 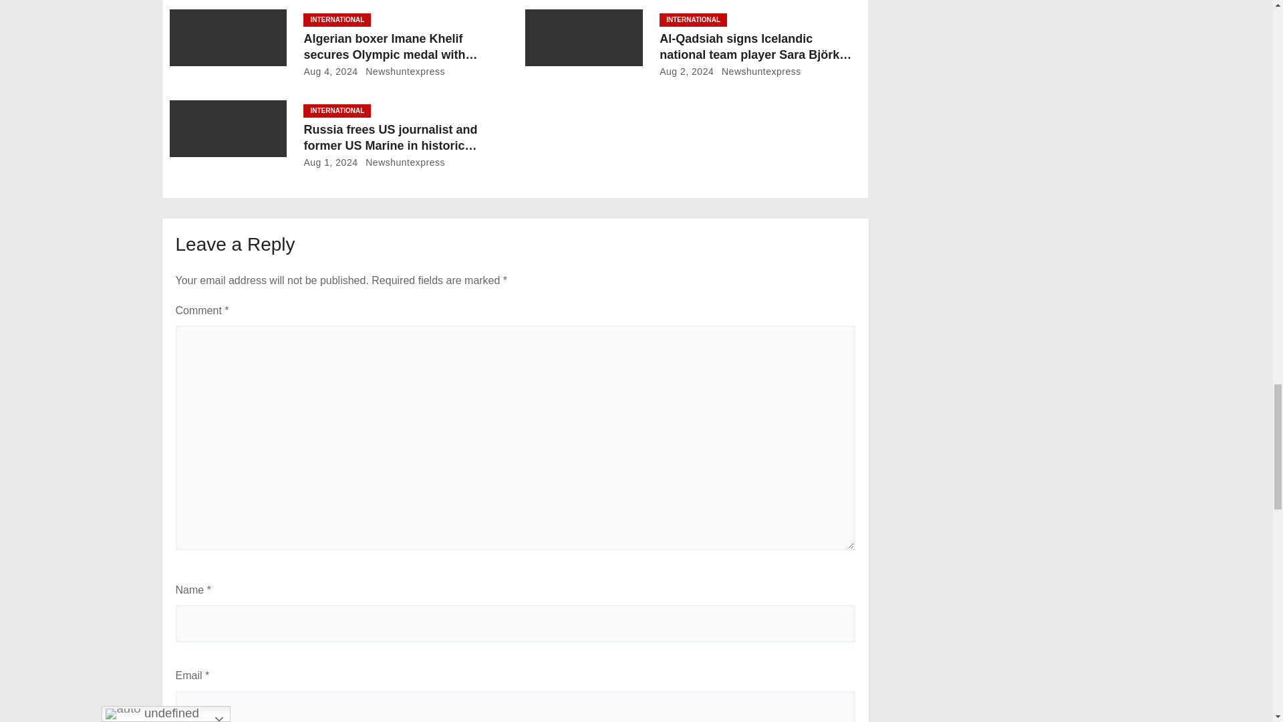 What do you see at coordinates (337, 20) in the screenshot?
I see `INTERNATIONAL` at bounding box center [337, 20].